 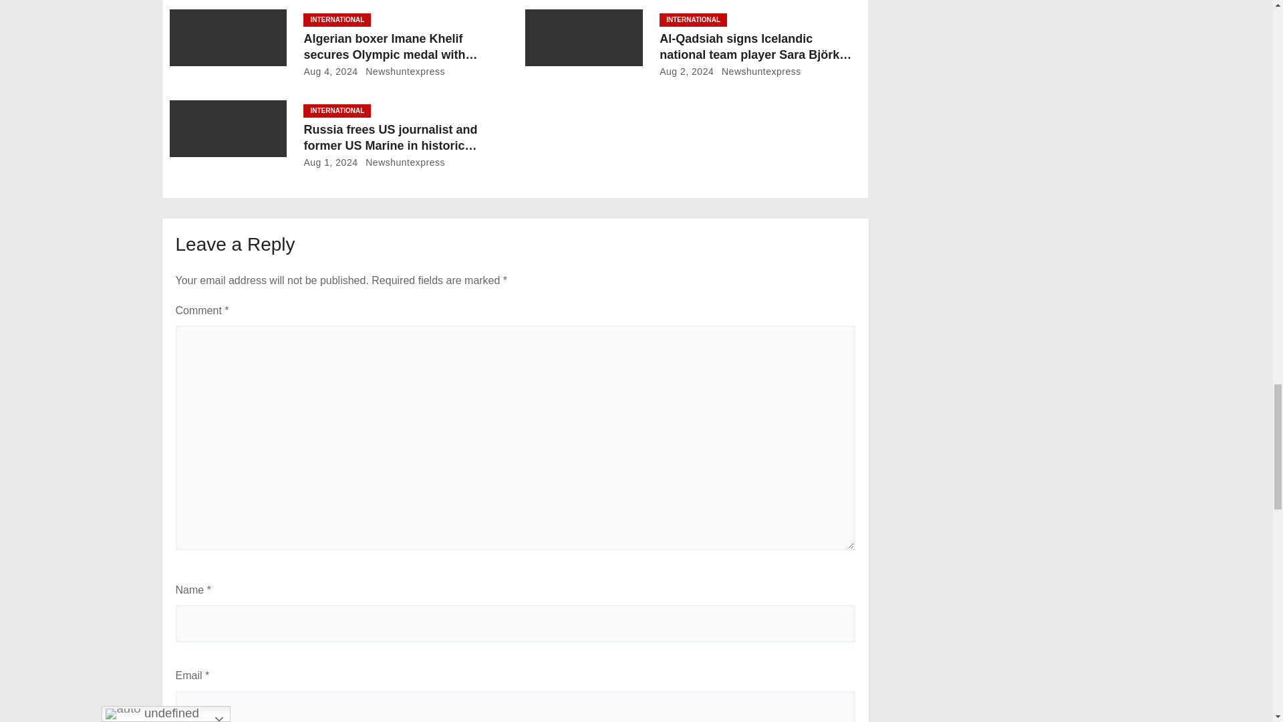 What do you see at coordinates (337, 20) in the screenshot?
I see `INTERNATIONAL` at bounding box center [337, 20].